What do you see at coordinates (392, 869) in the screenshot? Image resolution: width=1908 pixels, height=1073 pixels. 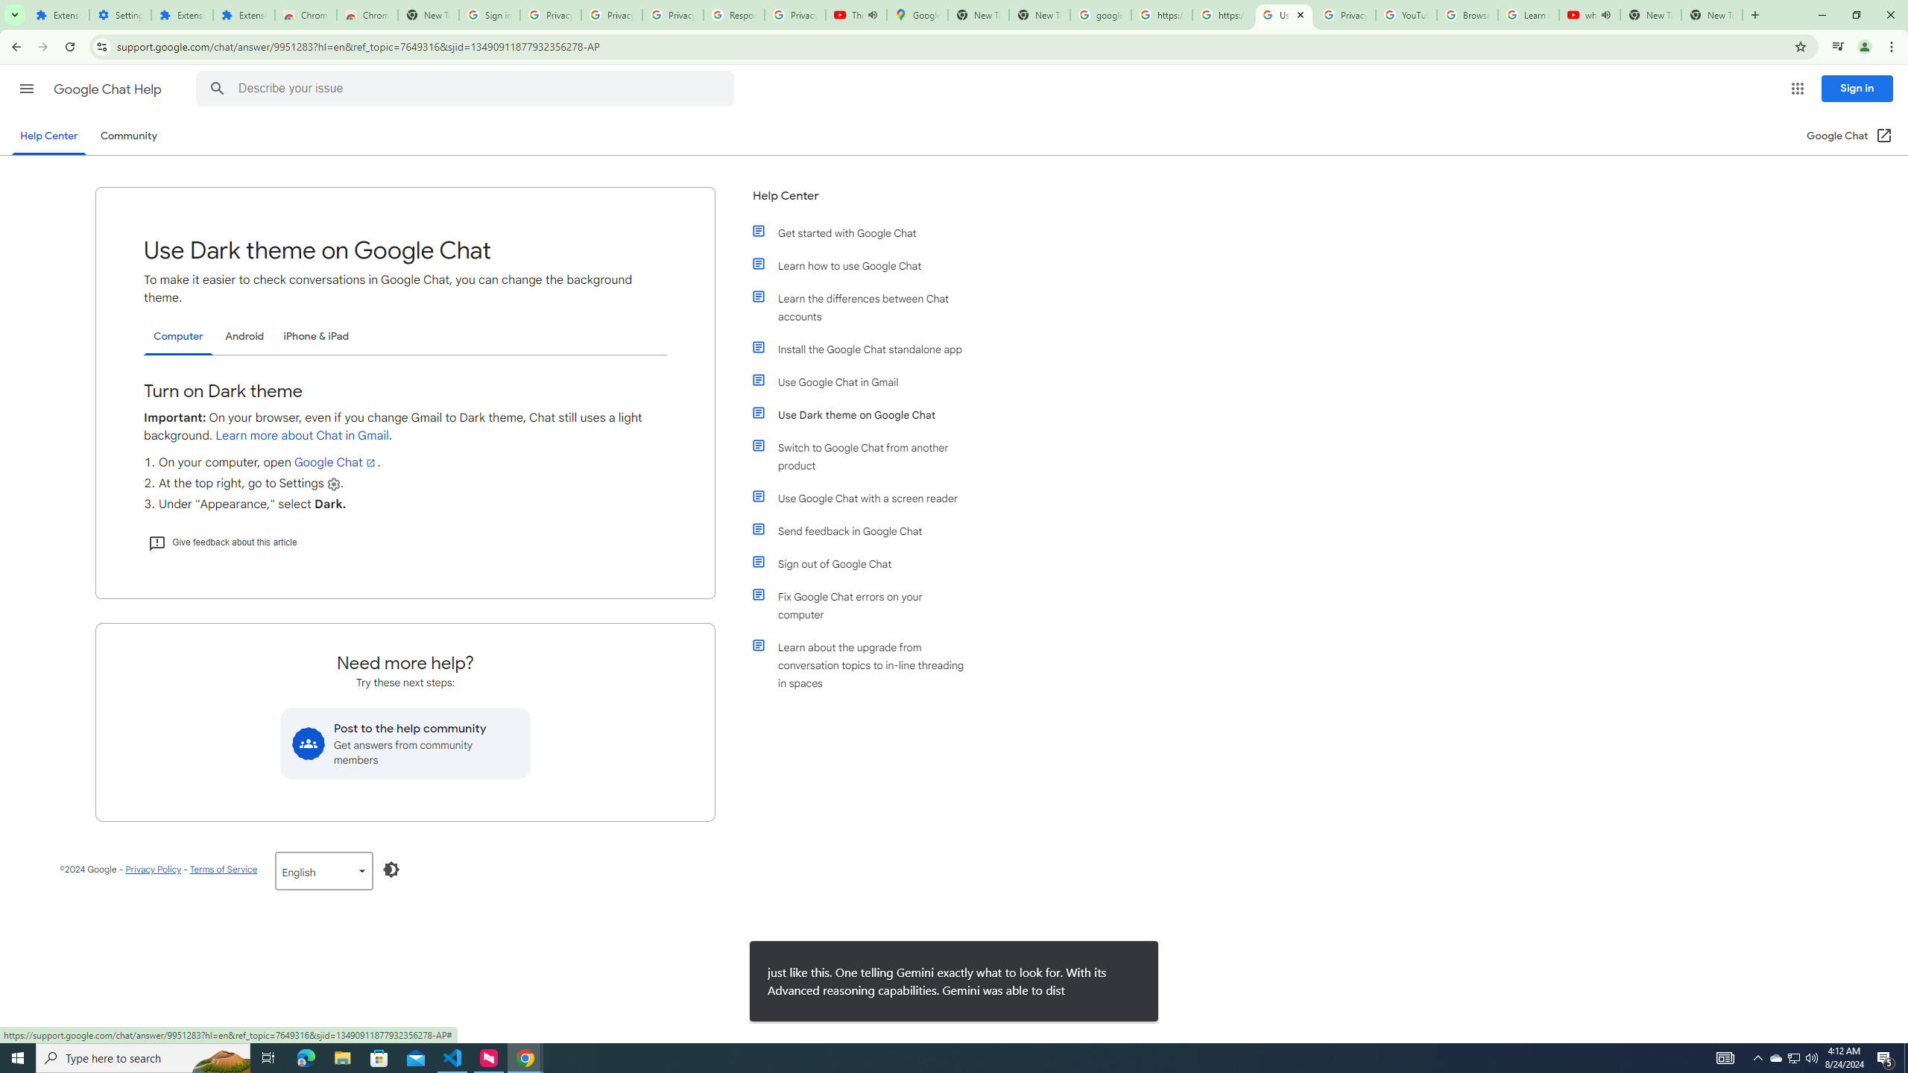 I see `Enable Dark Mode` at bounding box center [392, 869].